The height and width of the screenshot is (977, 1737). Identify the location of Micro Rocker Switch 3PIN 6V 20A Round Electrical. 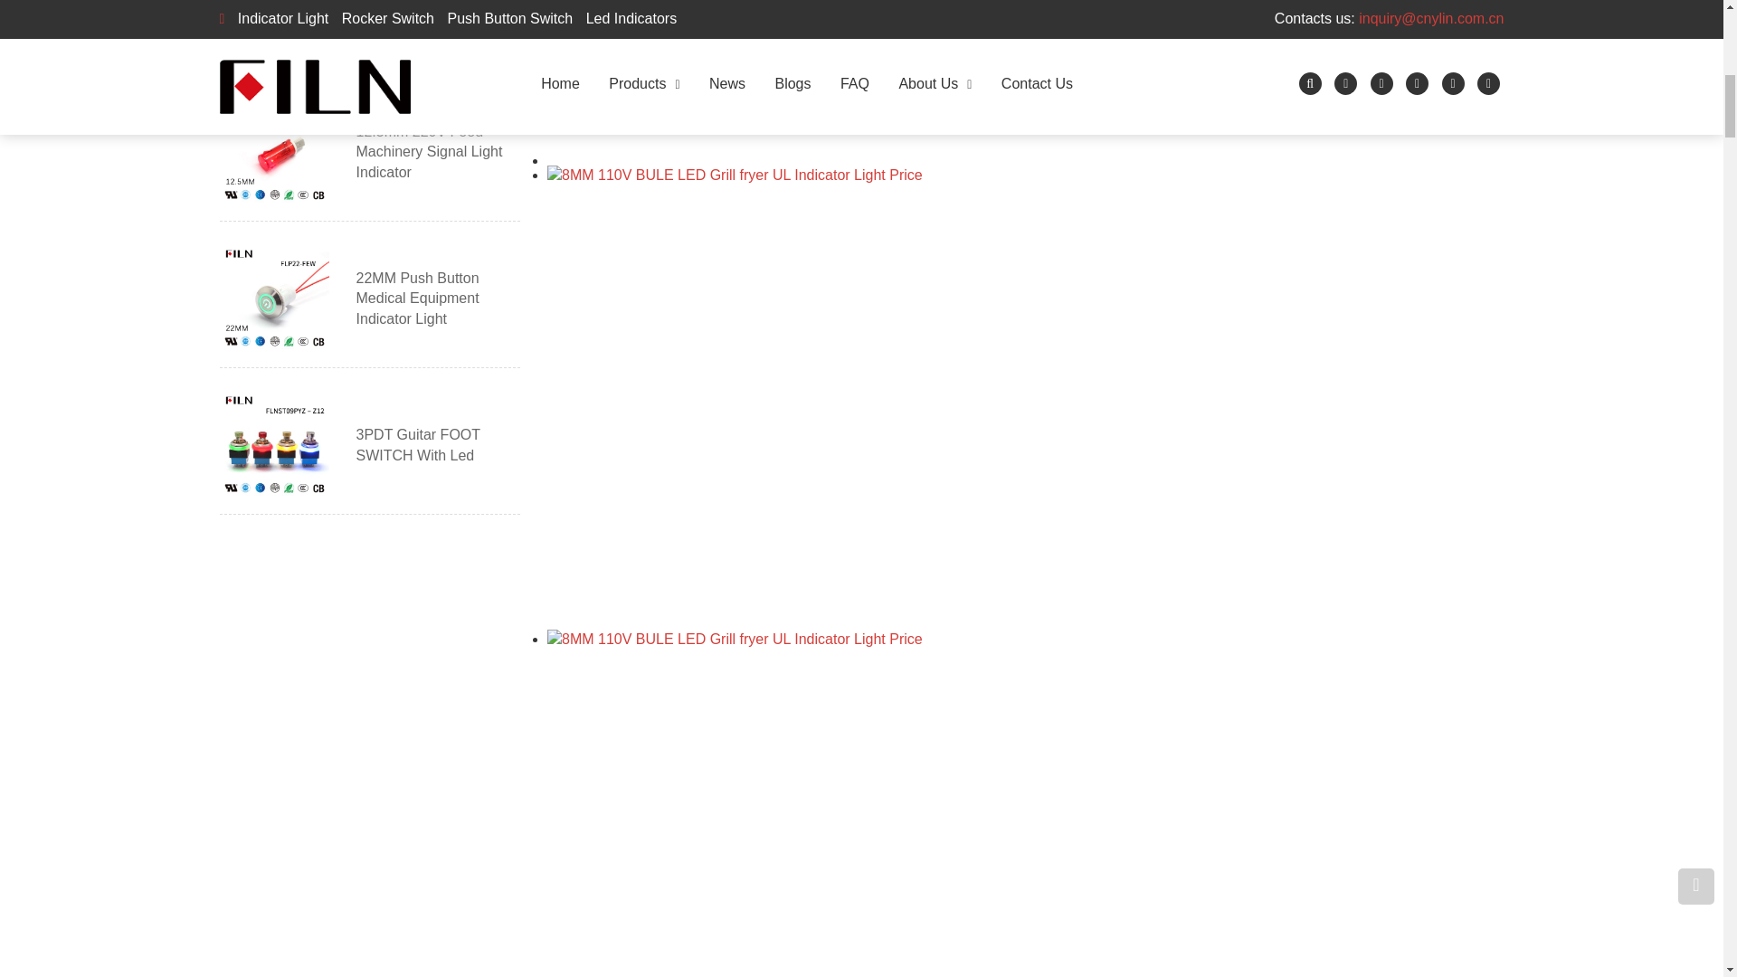
(438, 18).